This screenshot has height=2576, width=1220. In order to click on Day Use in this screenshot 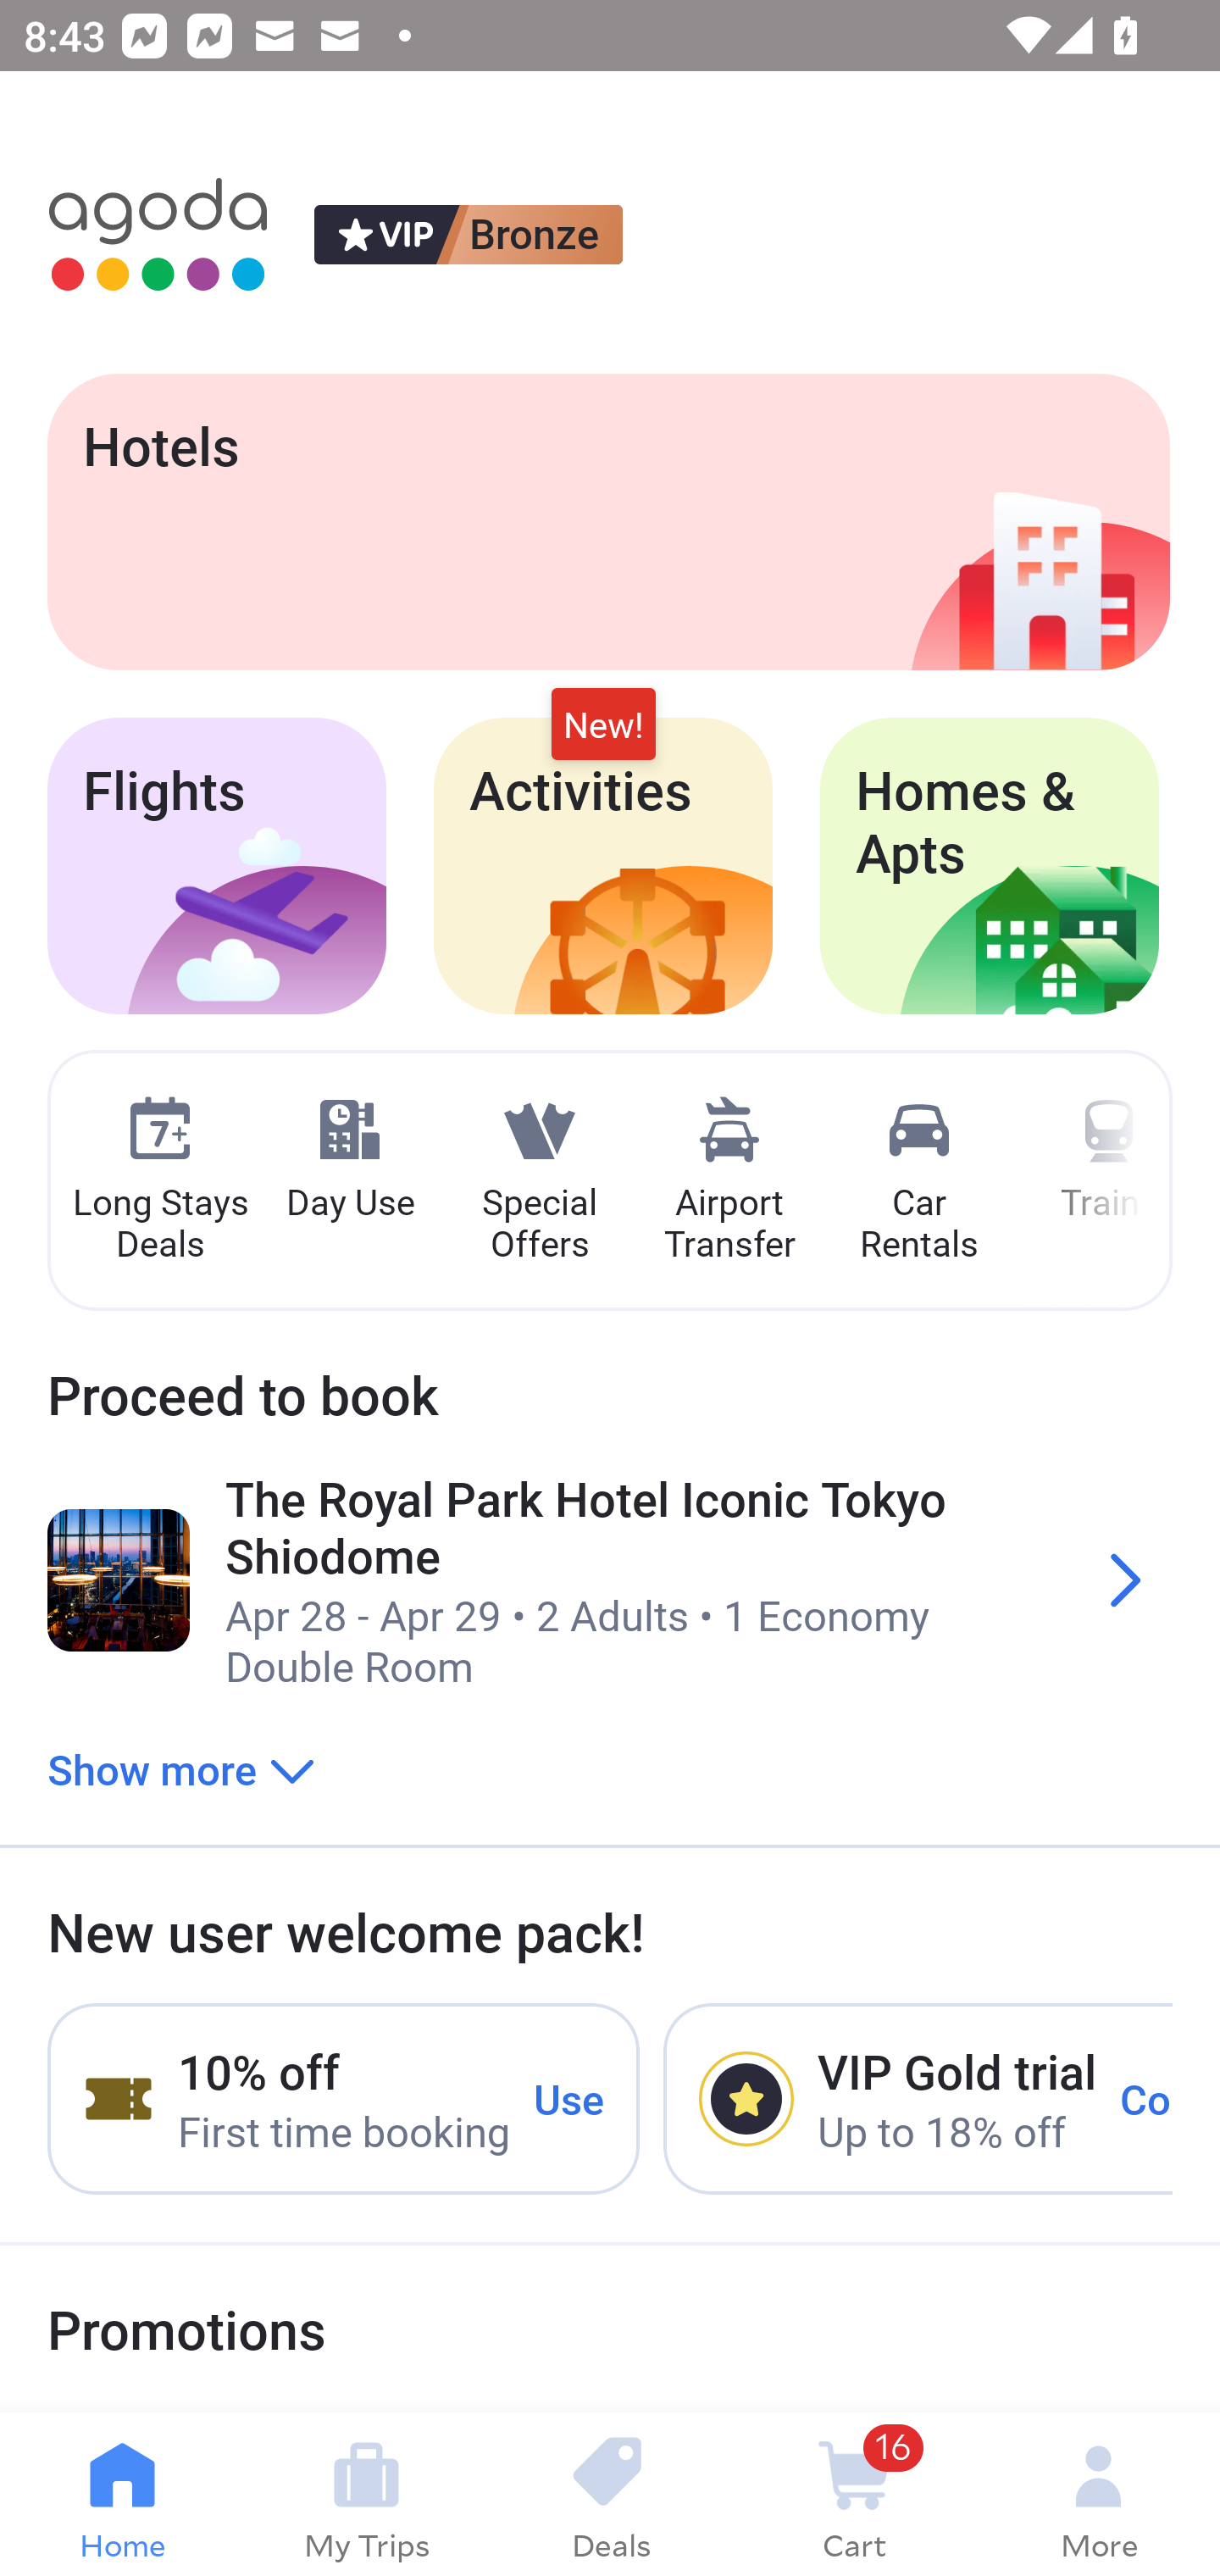, I will do `click(350, 1160)`.